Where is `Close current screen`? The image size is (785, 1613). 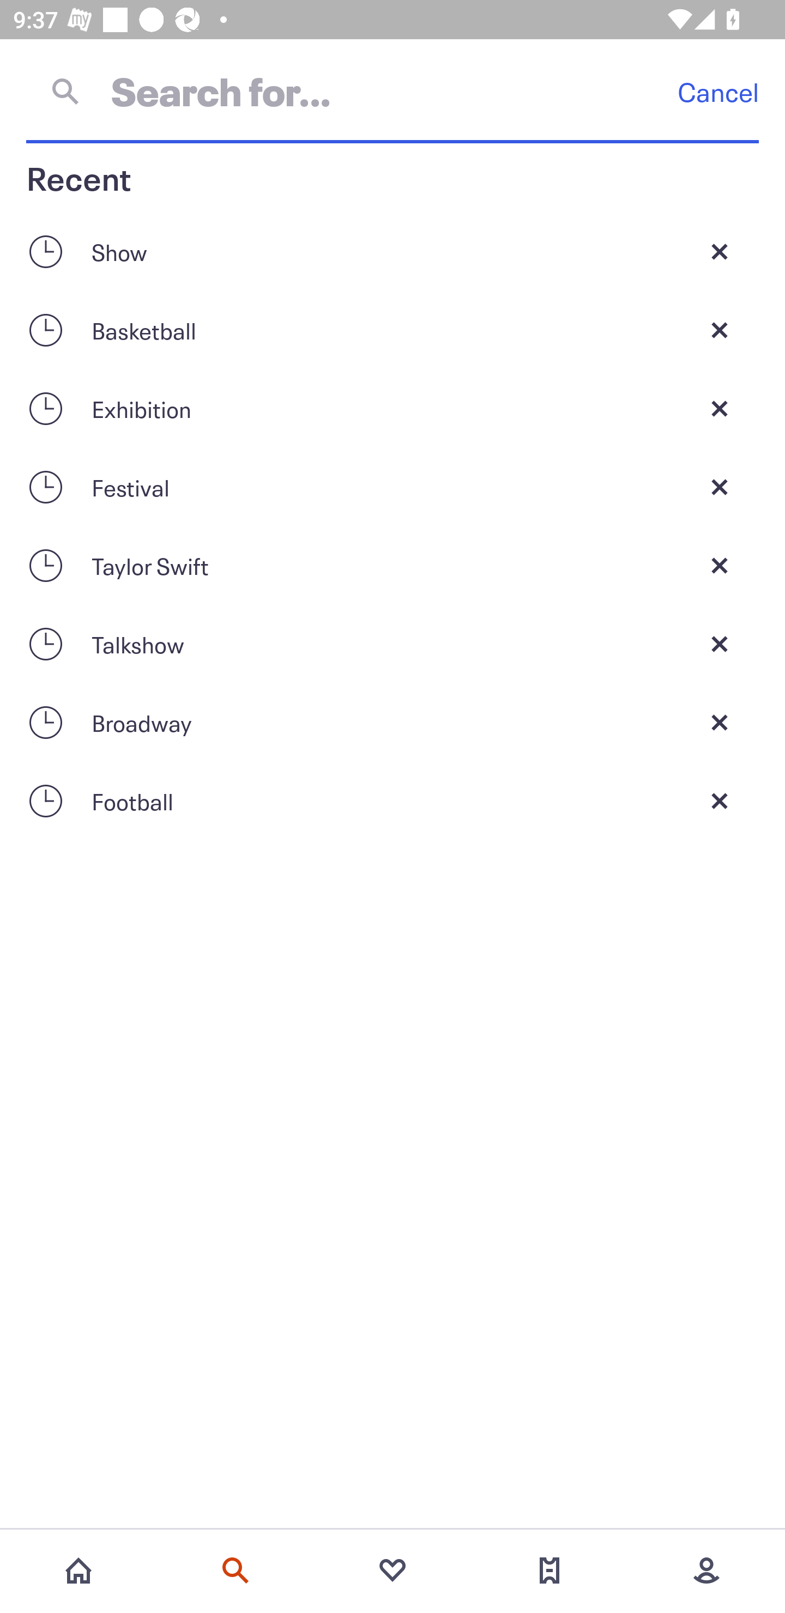 Close current screen is located at coordinates (720, 251).